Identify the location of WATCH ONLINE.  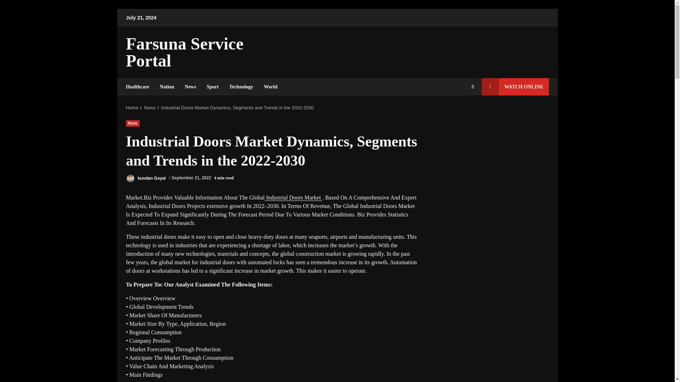
(515, 87).